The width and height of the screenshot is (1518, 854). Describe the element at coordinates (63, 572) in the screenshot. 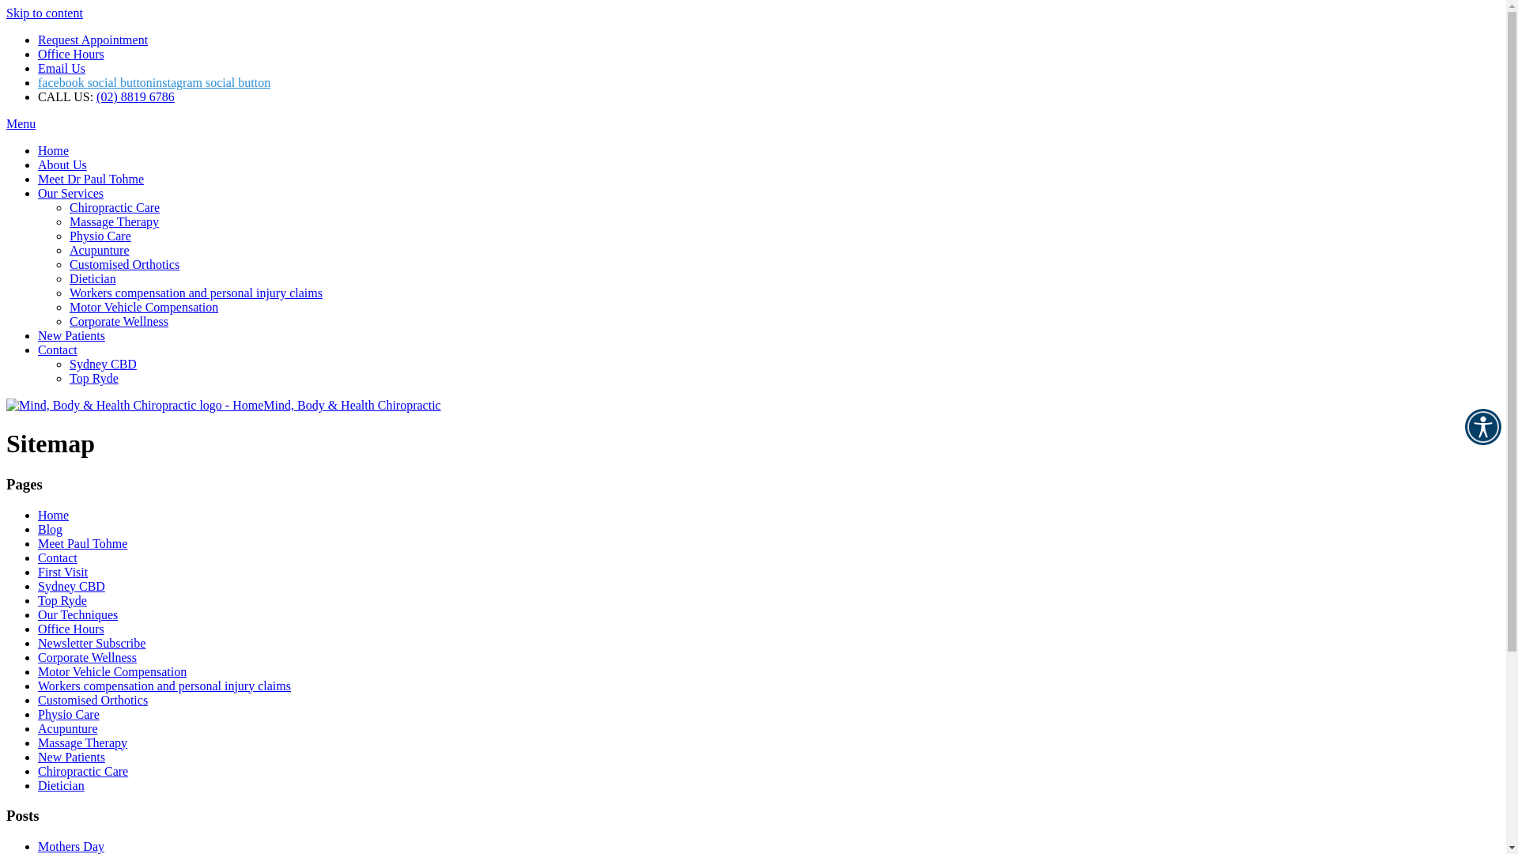

I see `First Visit` at that location.